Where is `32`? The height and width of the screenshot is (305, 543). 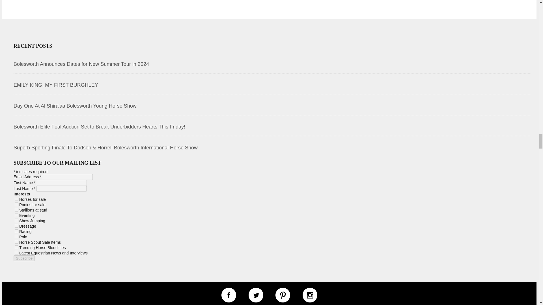
32 is located at coordinates (16, 225).